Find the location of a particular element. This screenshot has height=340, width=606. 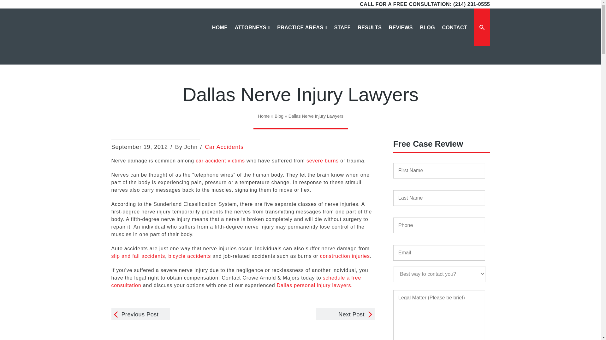

Search is located at coordinates (456, 27).